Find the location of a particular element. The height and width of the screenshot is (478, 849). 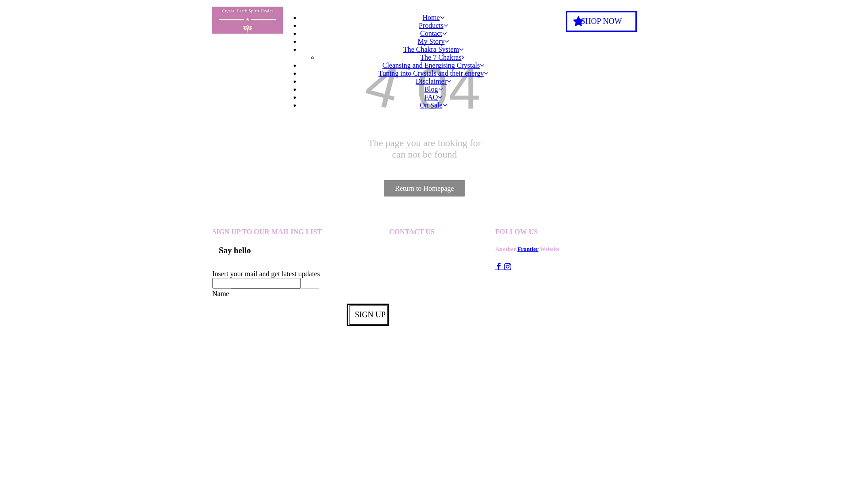

Blog is located at coordinates (433, 89).